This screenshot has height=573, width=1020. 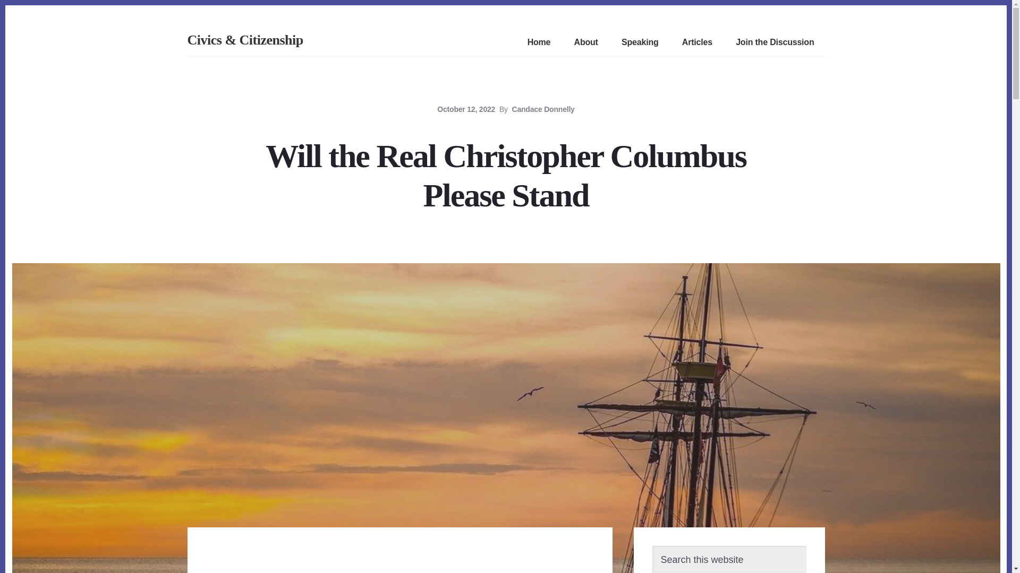 What do you see at coordinates (543, 109) in the screenshot?
I see `Candace Donnelly` at bounding box center [543, 109].